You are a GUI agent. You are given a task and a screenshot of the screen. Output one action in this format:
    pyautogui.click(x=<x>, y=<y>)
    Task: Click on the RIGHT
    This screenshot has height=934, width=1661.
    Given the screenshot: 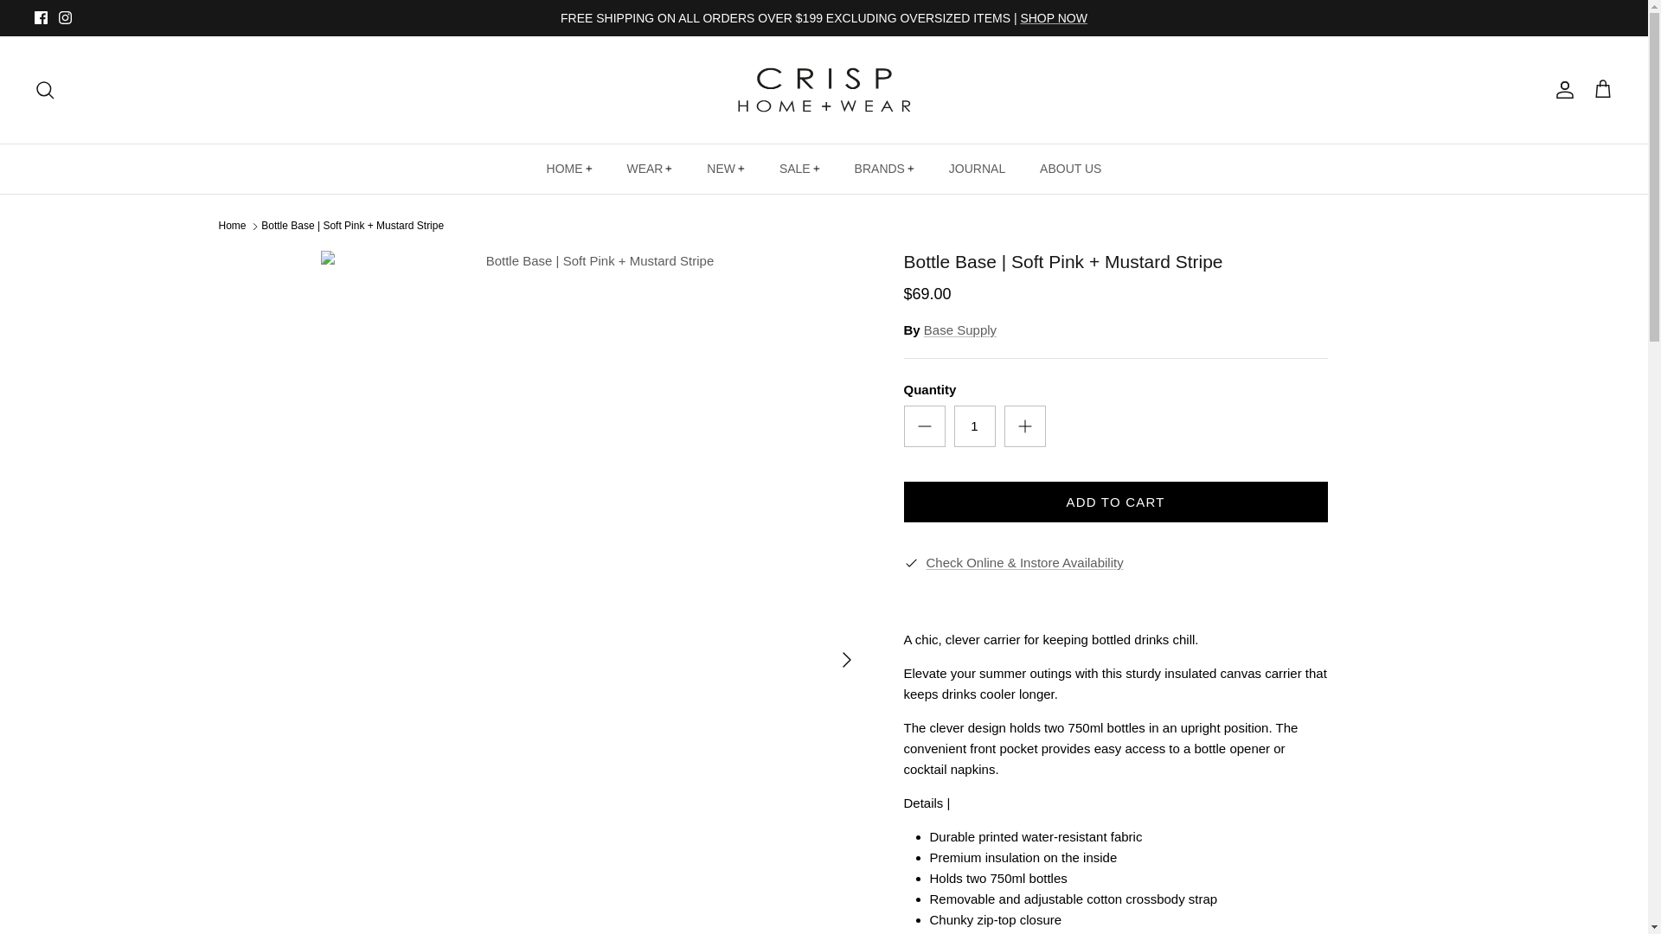 What is the action you would take?
    pyautogui.click(x=846, y=659)
    